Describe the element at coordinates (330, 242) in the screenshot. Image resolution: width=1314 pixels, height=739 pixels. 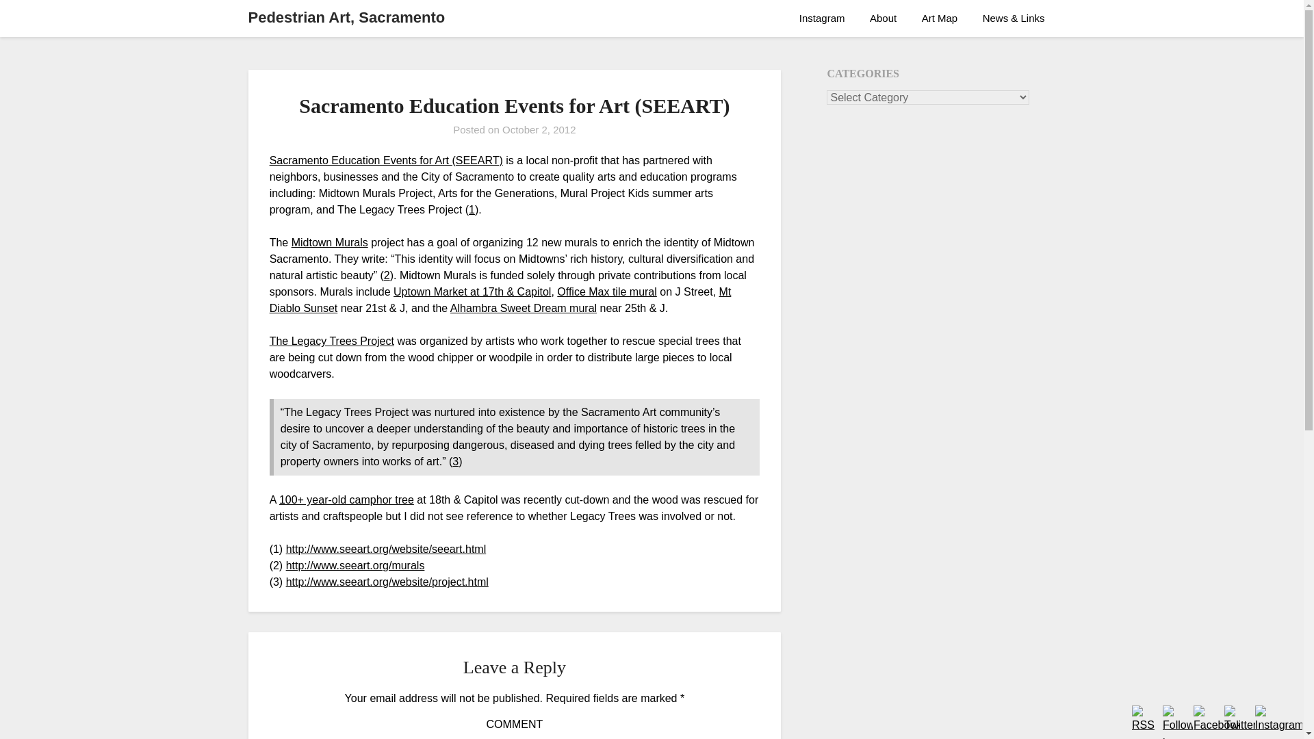
I see `Midtown Murals` at that location.